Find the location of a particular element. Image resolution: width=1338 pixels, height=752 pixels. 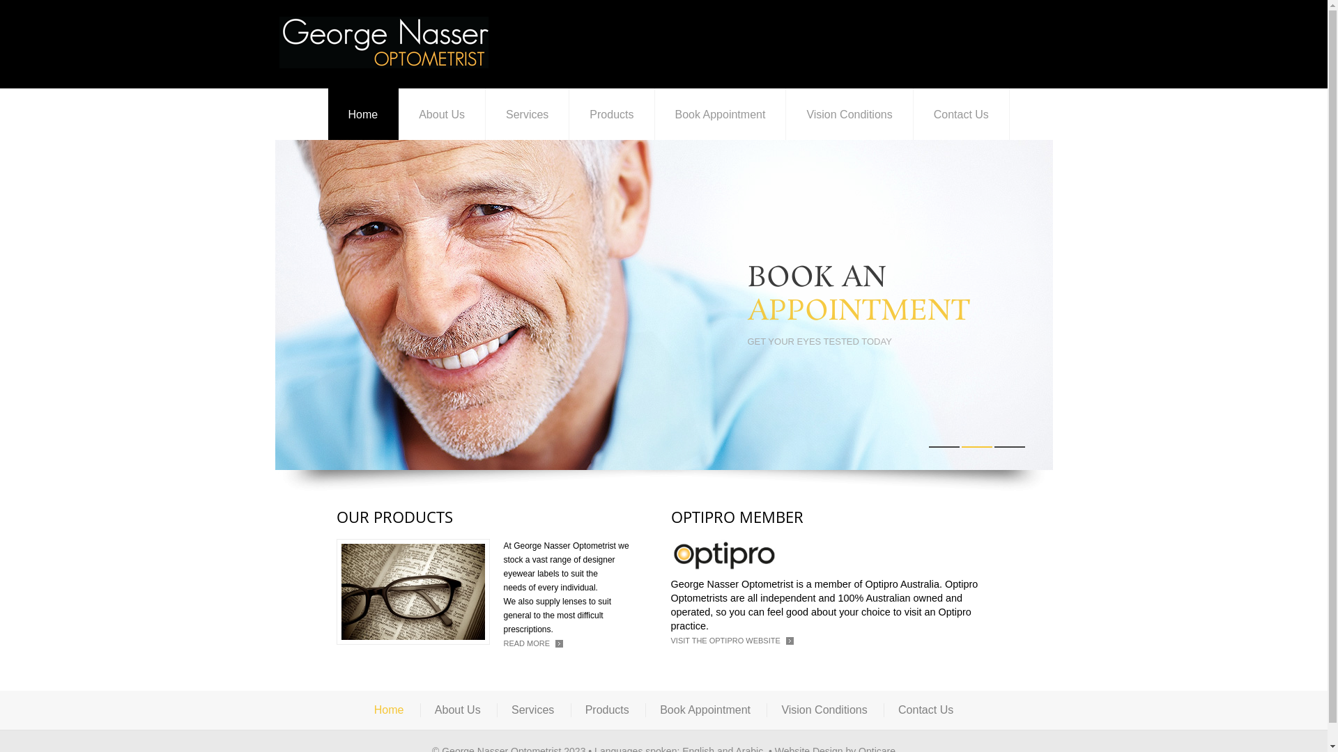

img6 is located at coordinates (413, 592).